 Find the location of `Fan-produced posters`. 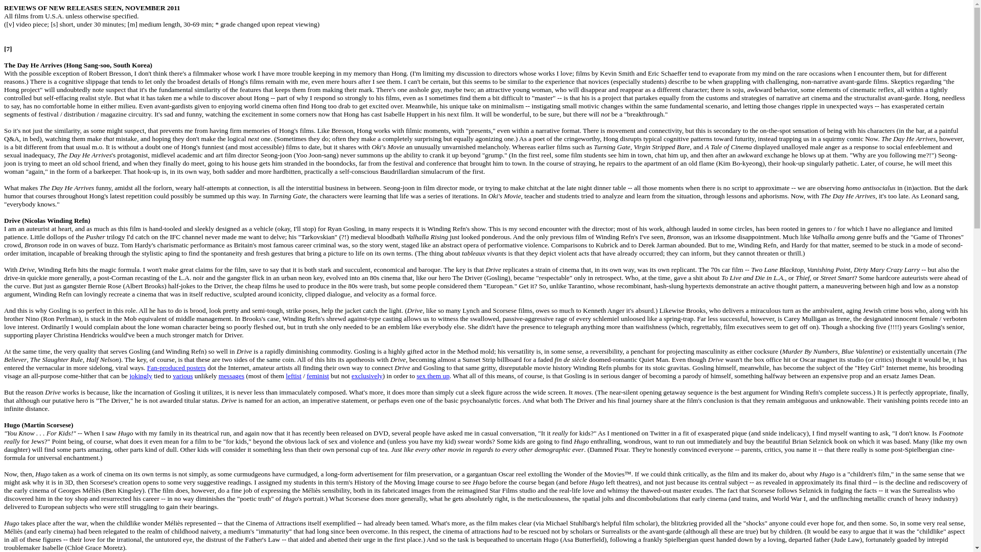

Fan-produced posters is located at coordinates (177, 367).